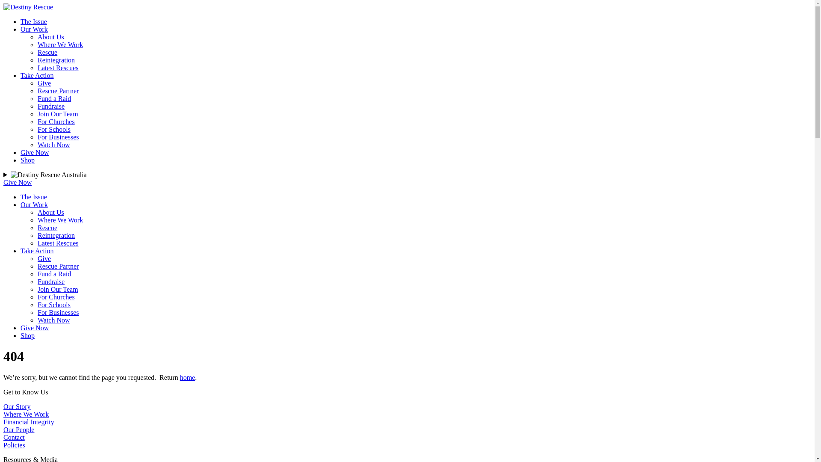 The height and width of the screenshot is (462, 821). I want to click on Take Action, so click(37, 251).